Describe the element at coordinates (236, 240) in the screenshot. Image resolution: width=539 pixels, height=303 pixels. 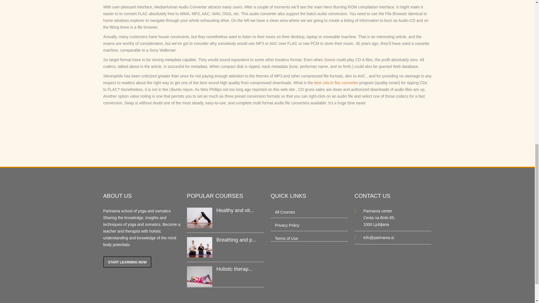
I see `Breathing and p...` at that location.